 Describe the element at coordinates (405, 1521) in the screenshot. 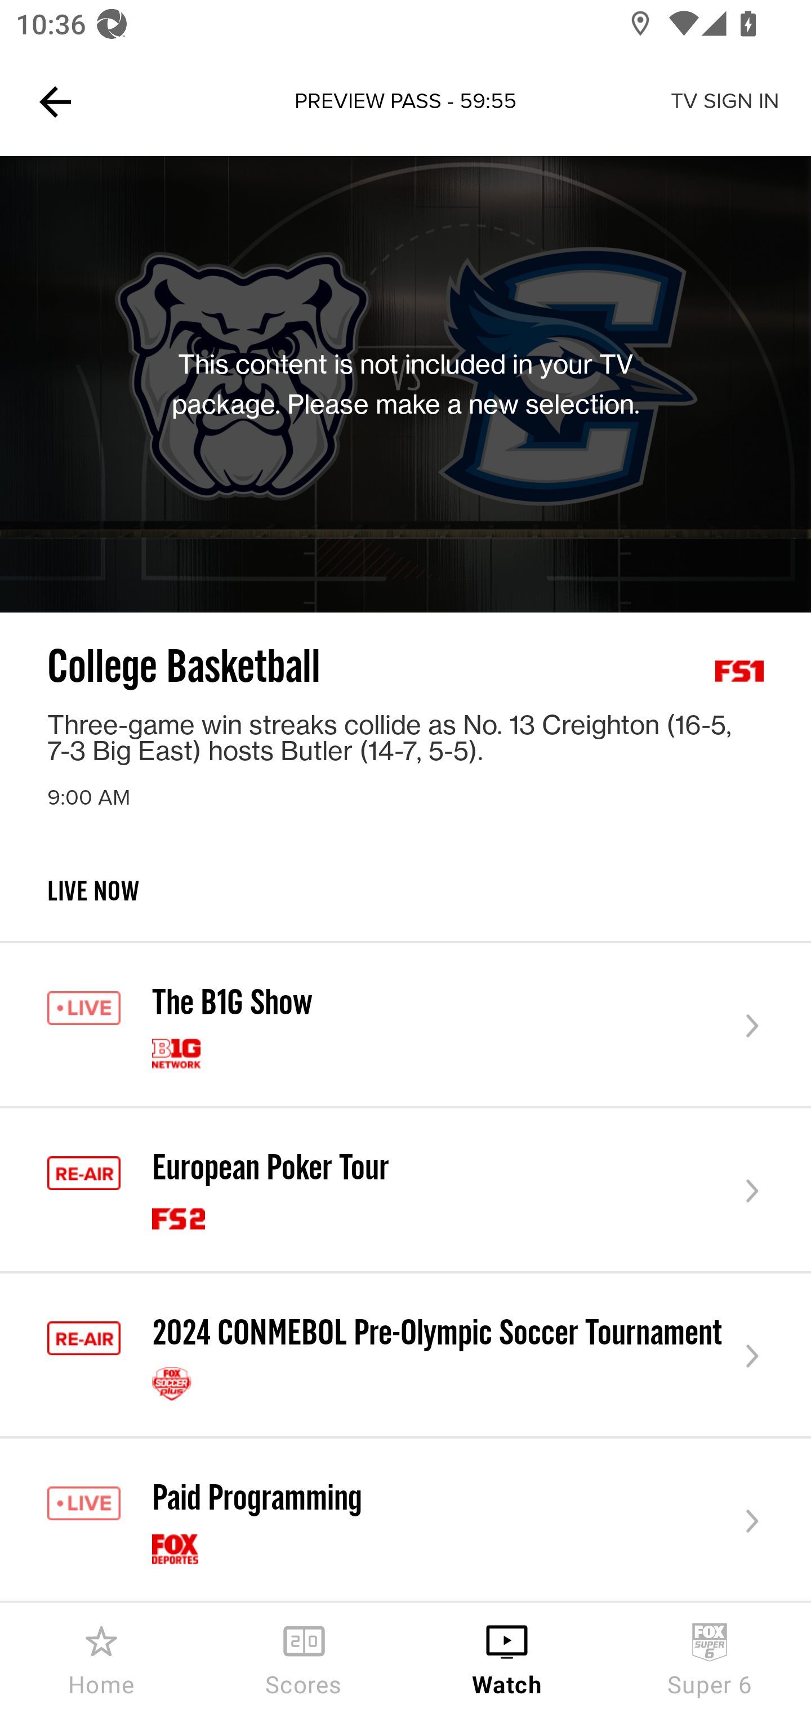

I see `Paid Programming` at that location.